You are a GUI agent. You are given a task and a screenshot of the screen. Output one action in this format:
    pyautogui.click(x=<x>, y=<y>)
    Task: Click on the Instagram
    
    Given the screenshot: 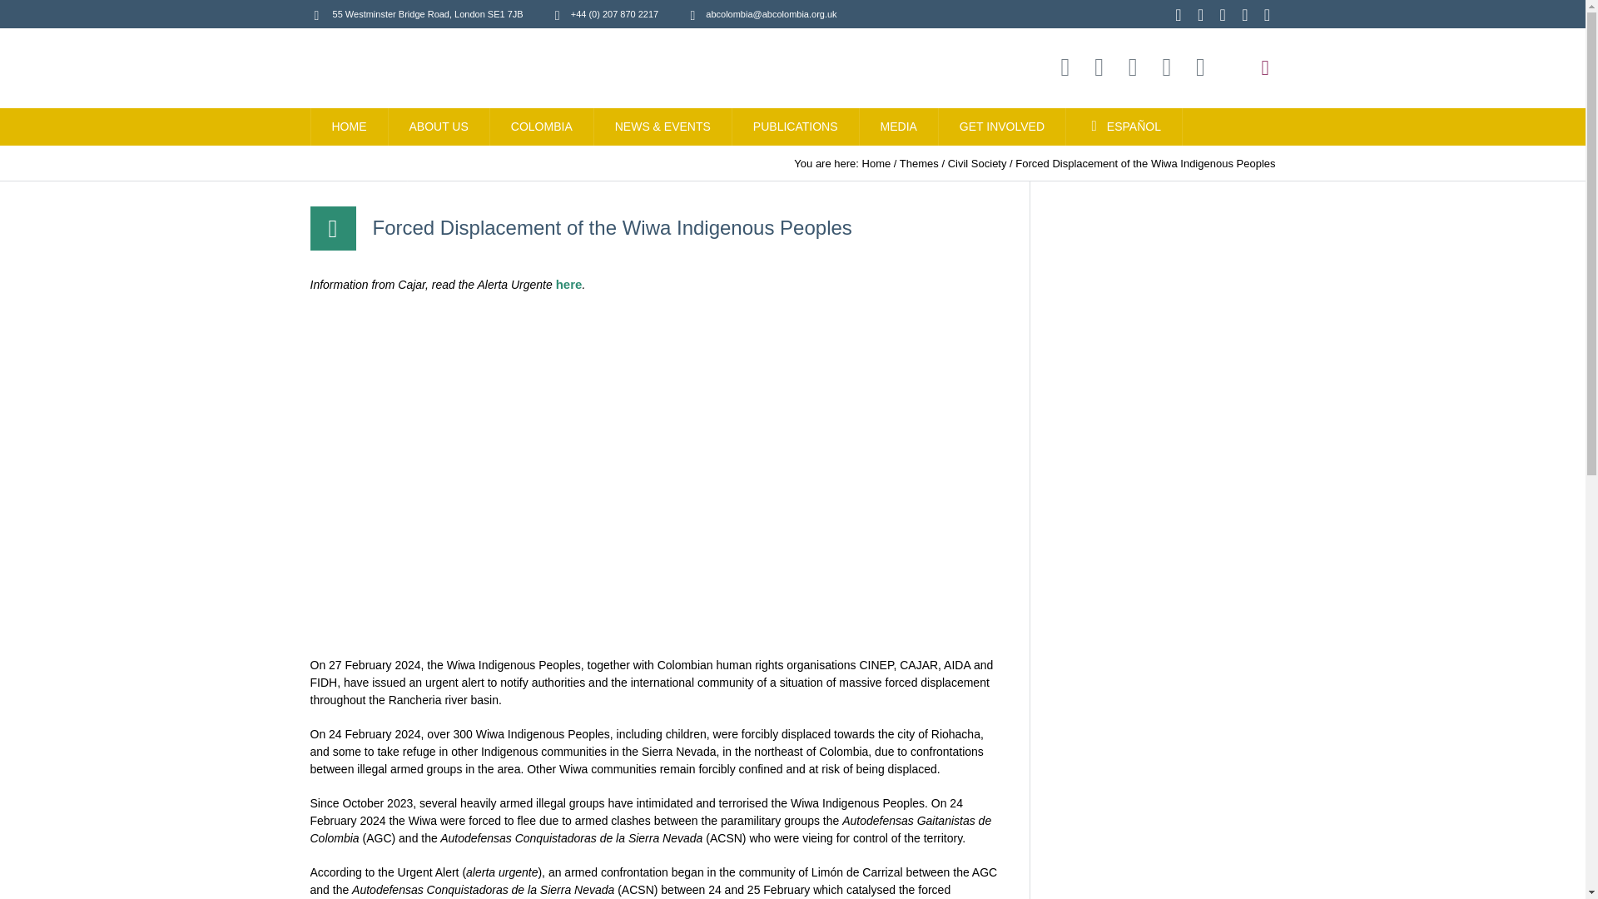 What is the action you would take?
    pyautogui.click(x=1065, y=67)
    